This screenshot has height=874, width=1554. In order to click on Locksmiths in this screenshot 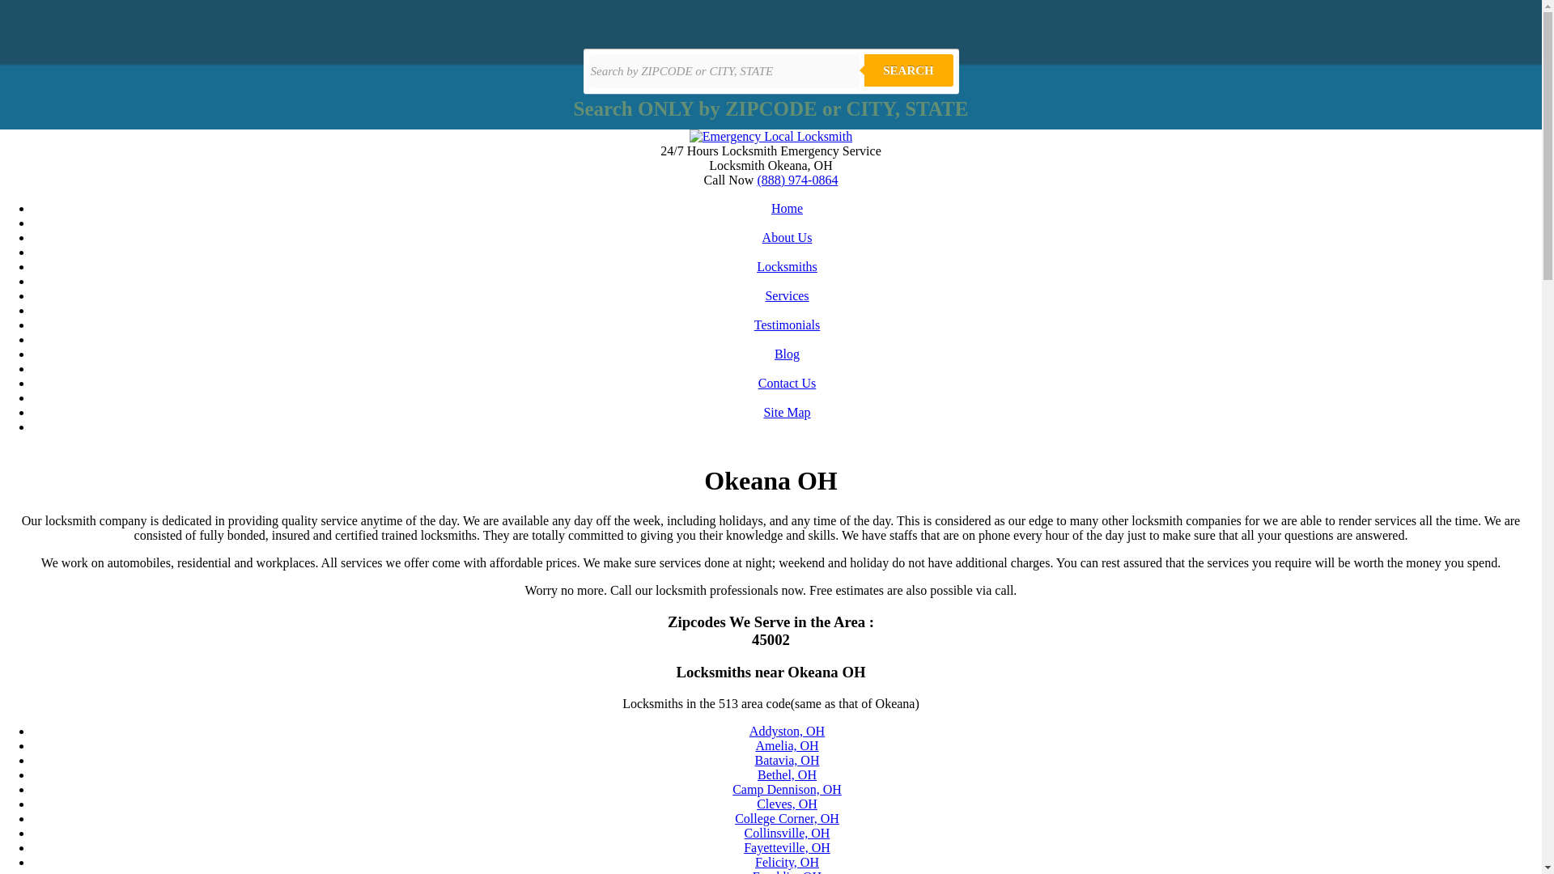, I will do `click(787, 266)`.